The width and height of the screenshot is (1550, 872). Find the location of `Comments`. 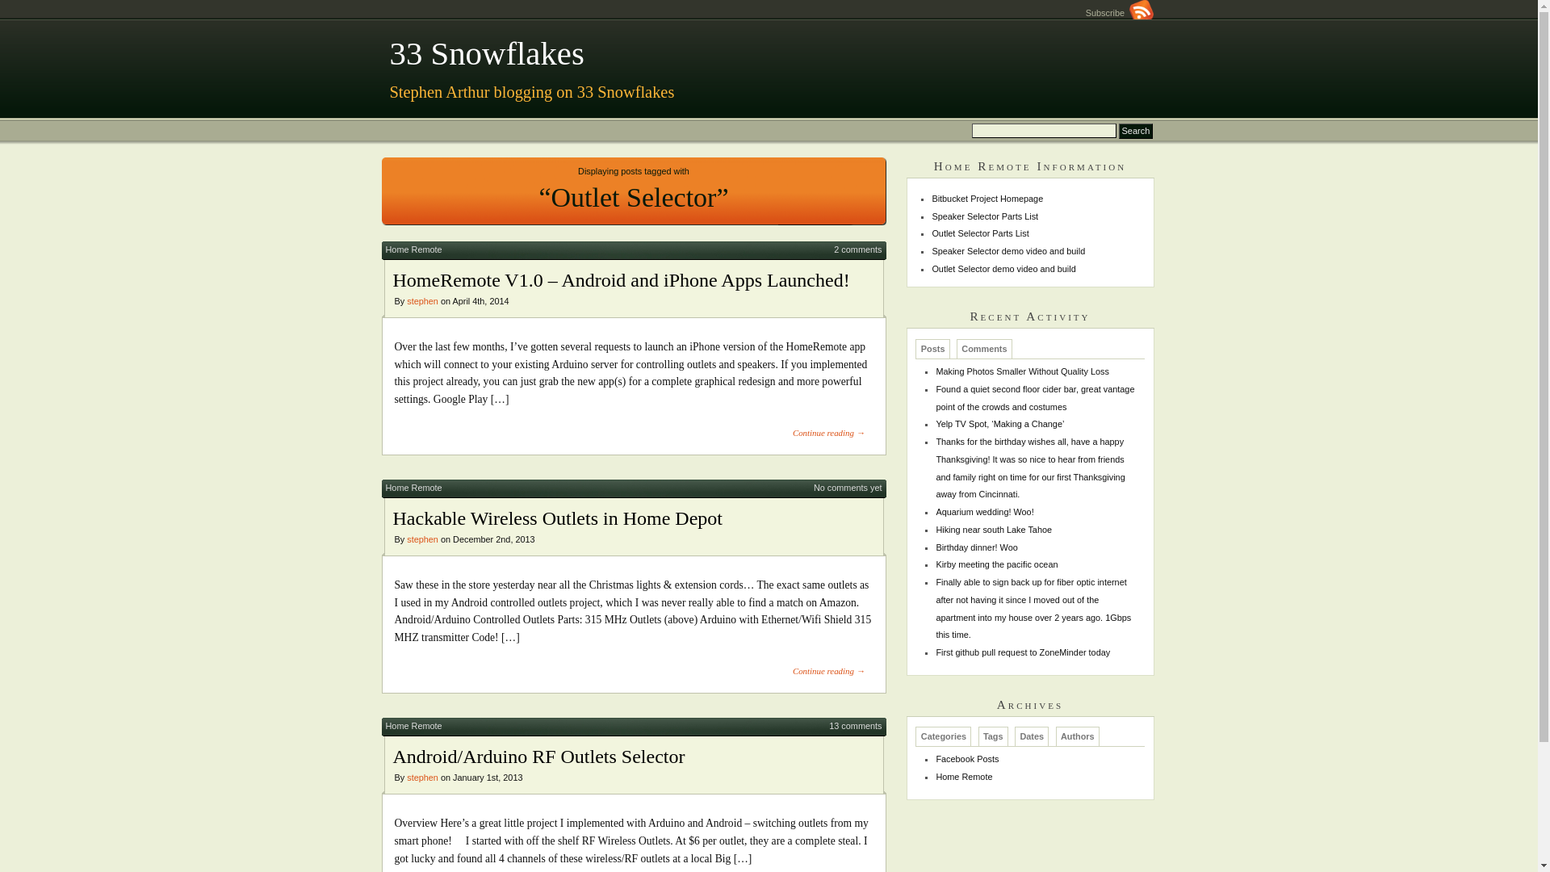

Comments is located at coordinates (985, 349).